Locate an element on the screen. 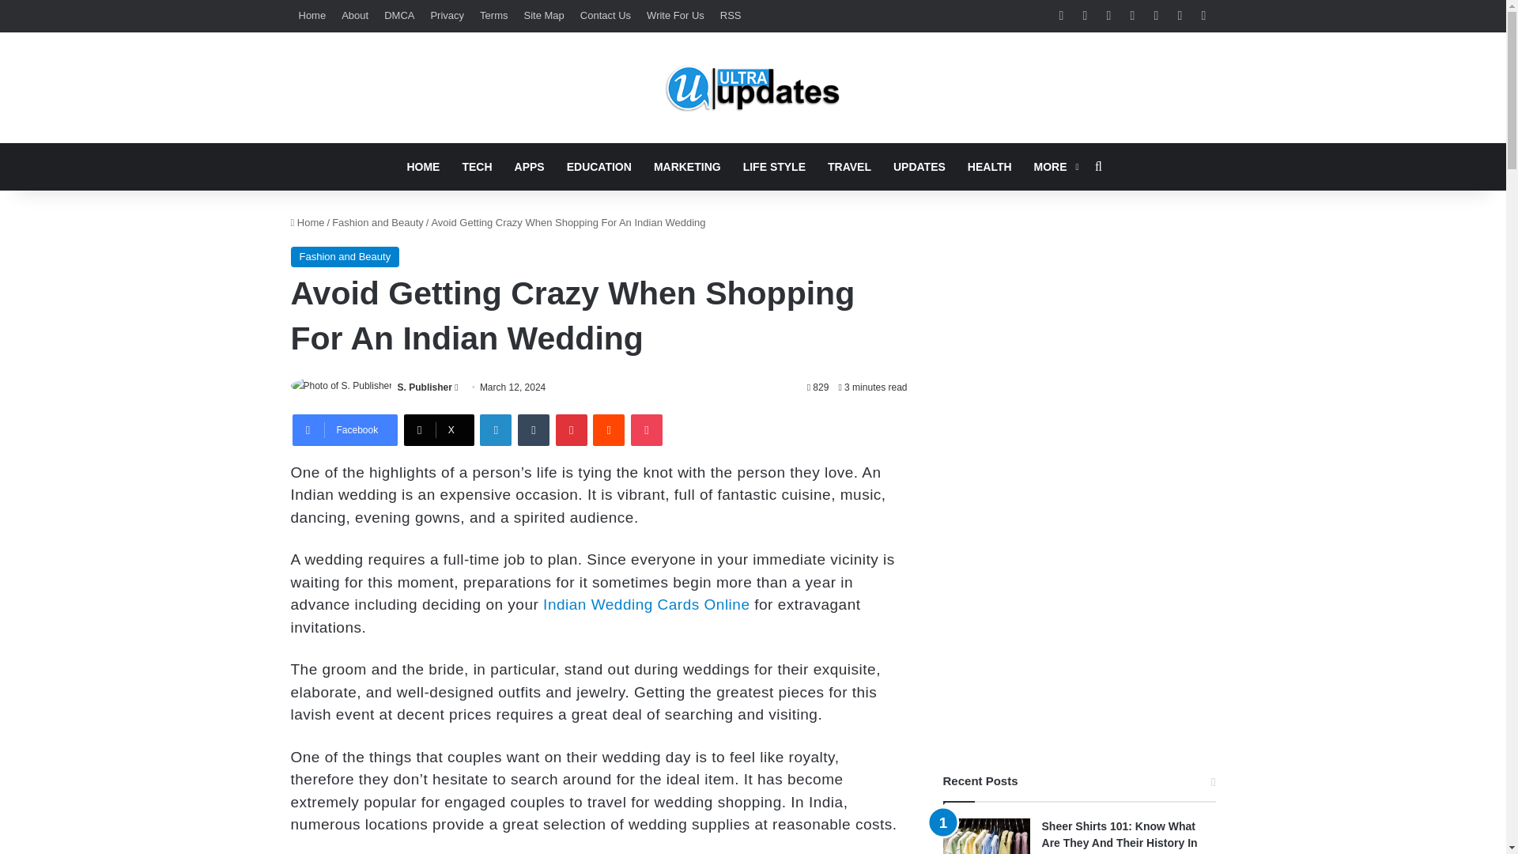 The height and width of the screenshot is (854, 1518). Privacy is located at coordinates (447, 16).